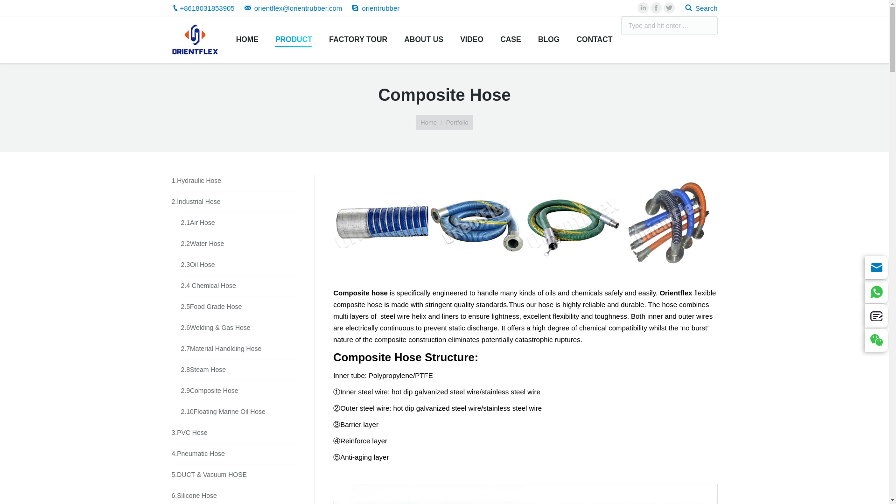  What do you see at coordinates (643, 8) in the screenshot?
I see `Linkedin` at bounding box center [643, 8].